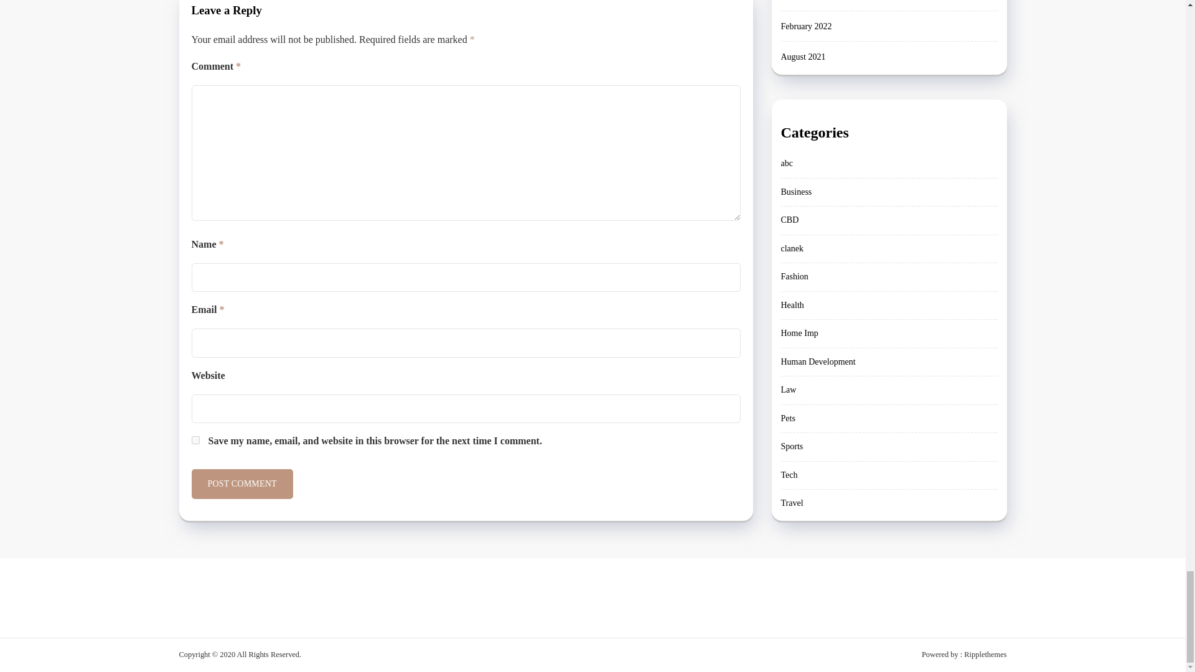 This screenshot has width=1195, height=672. I want to click on yes, so click(195, 439).